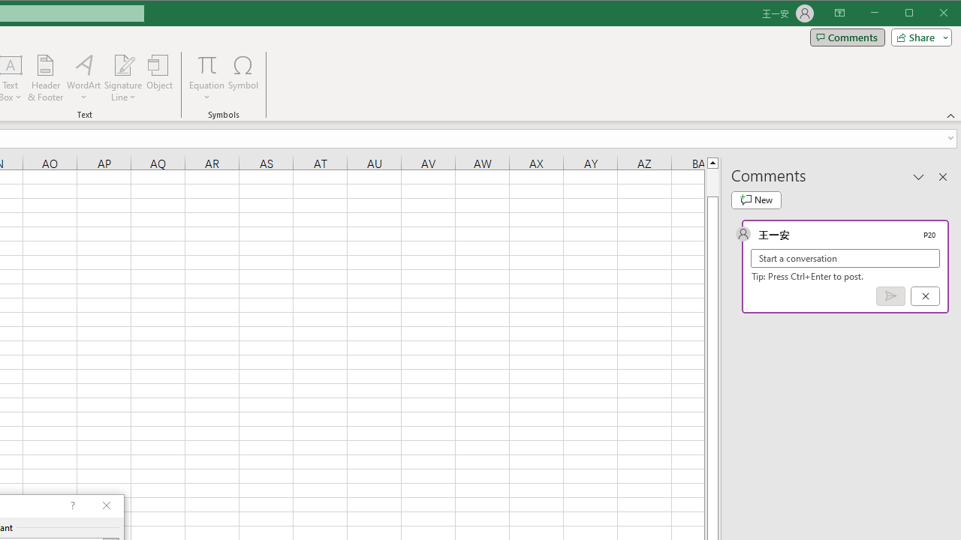 This screenshot has height=540, width=961. I want to click on Maximize, so click(930, 13).